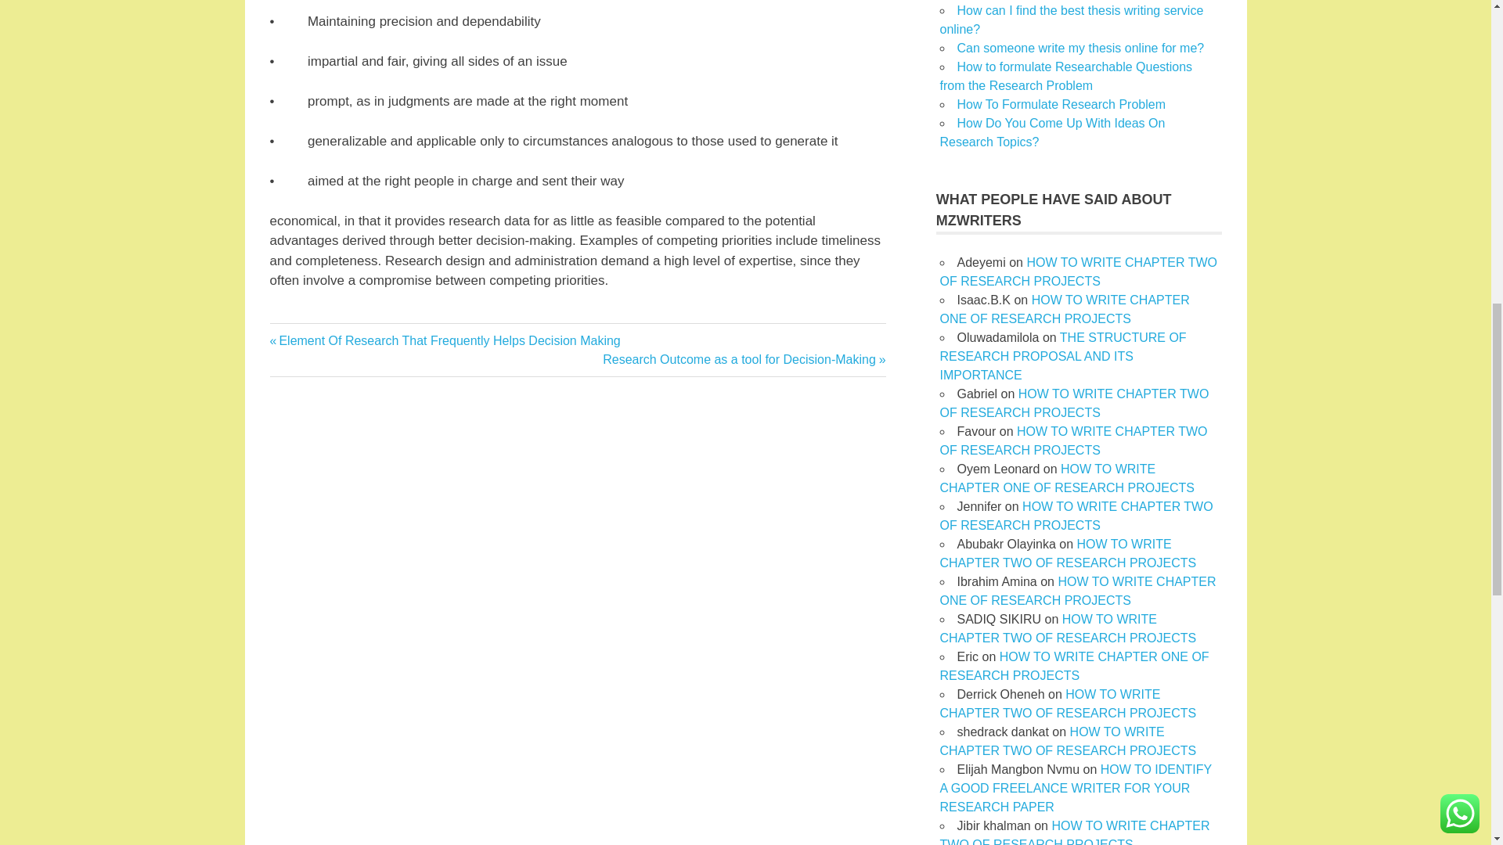 The height and width of the screenshot is (845, 1503). I want to click on HOW TO WRITE CHAPTER TWO OF RESEARCH PROJECTS, so click(1068, 740).